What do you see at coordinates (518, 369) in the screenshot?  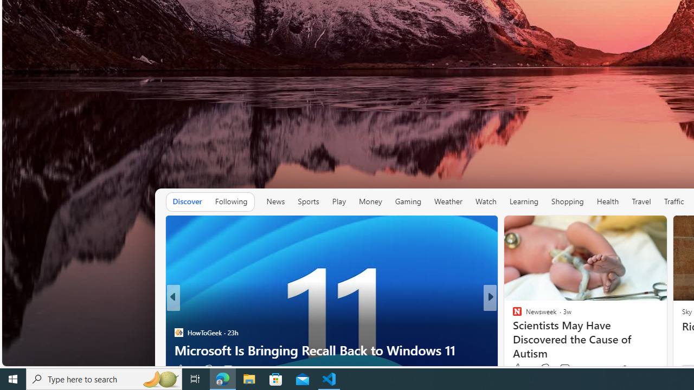 I see `68 Like` at bounding box center [518, 369].